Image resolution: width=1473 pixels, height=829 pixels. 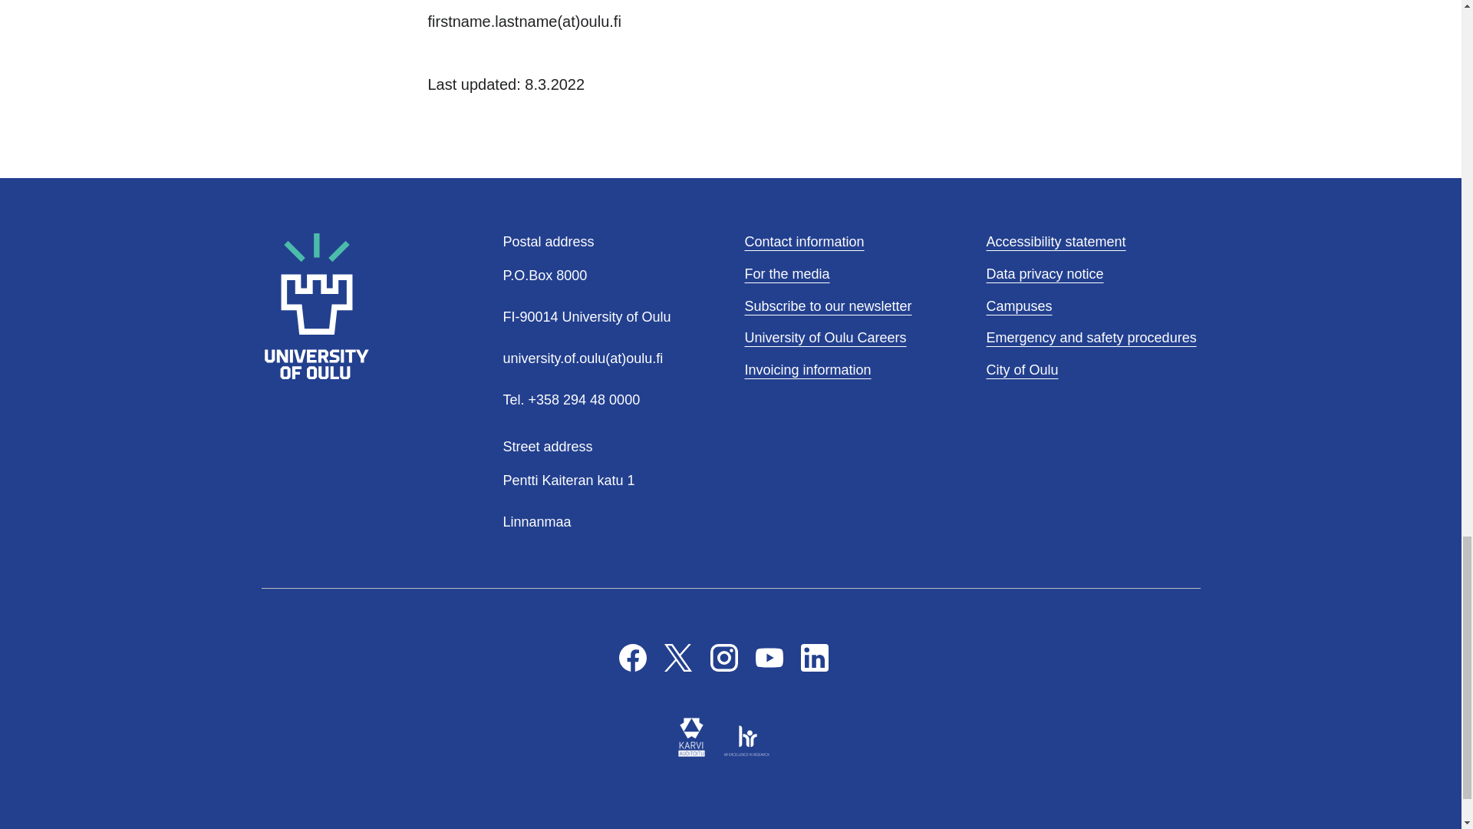 I want to click on Facebook, so click(x=632, y=657).